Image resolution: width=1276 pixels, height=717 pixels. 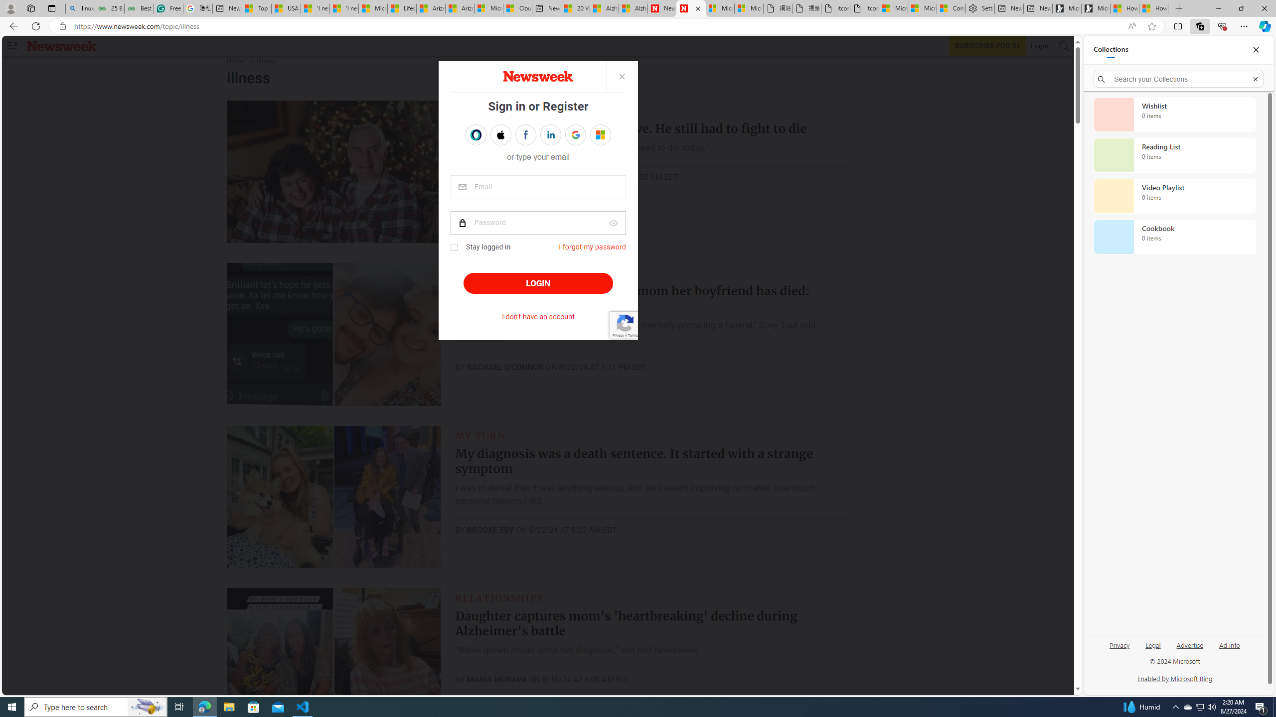 What do you see at coordinates (517, 8) in the screenshot?
I see `Cloud Computing Services | Microsoft Azure` at bounding box center [517, 8].